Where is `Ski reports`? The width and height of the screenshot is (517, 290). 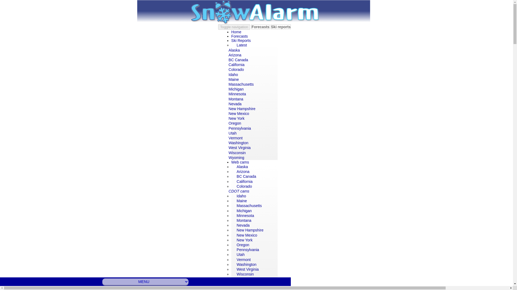
Ski reports is located at coordinates (281, 27).